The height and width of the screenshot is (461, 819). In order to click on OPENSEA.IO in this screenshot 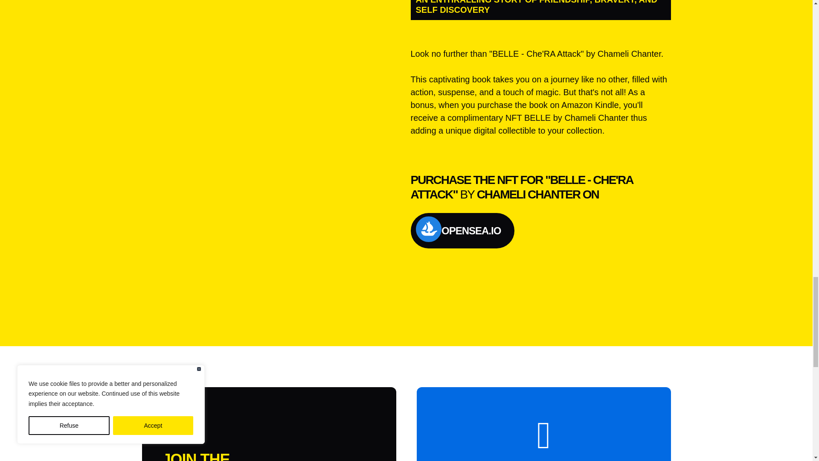, I will do `click(462, 230)`.